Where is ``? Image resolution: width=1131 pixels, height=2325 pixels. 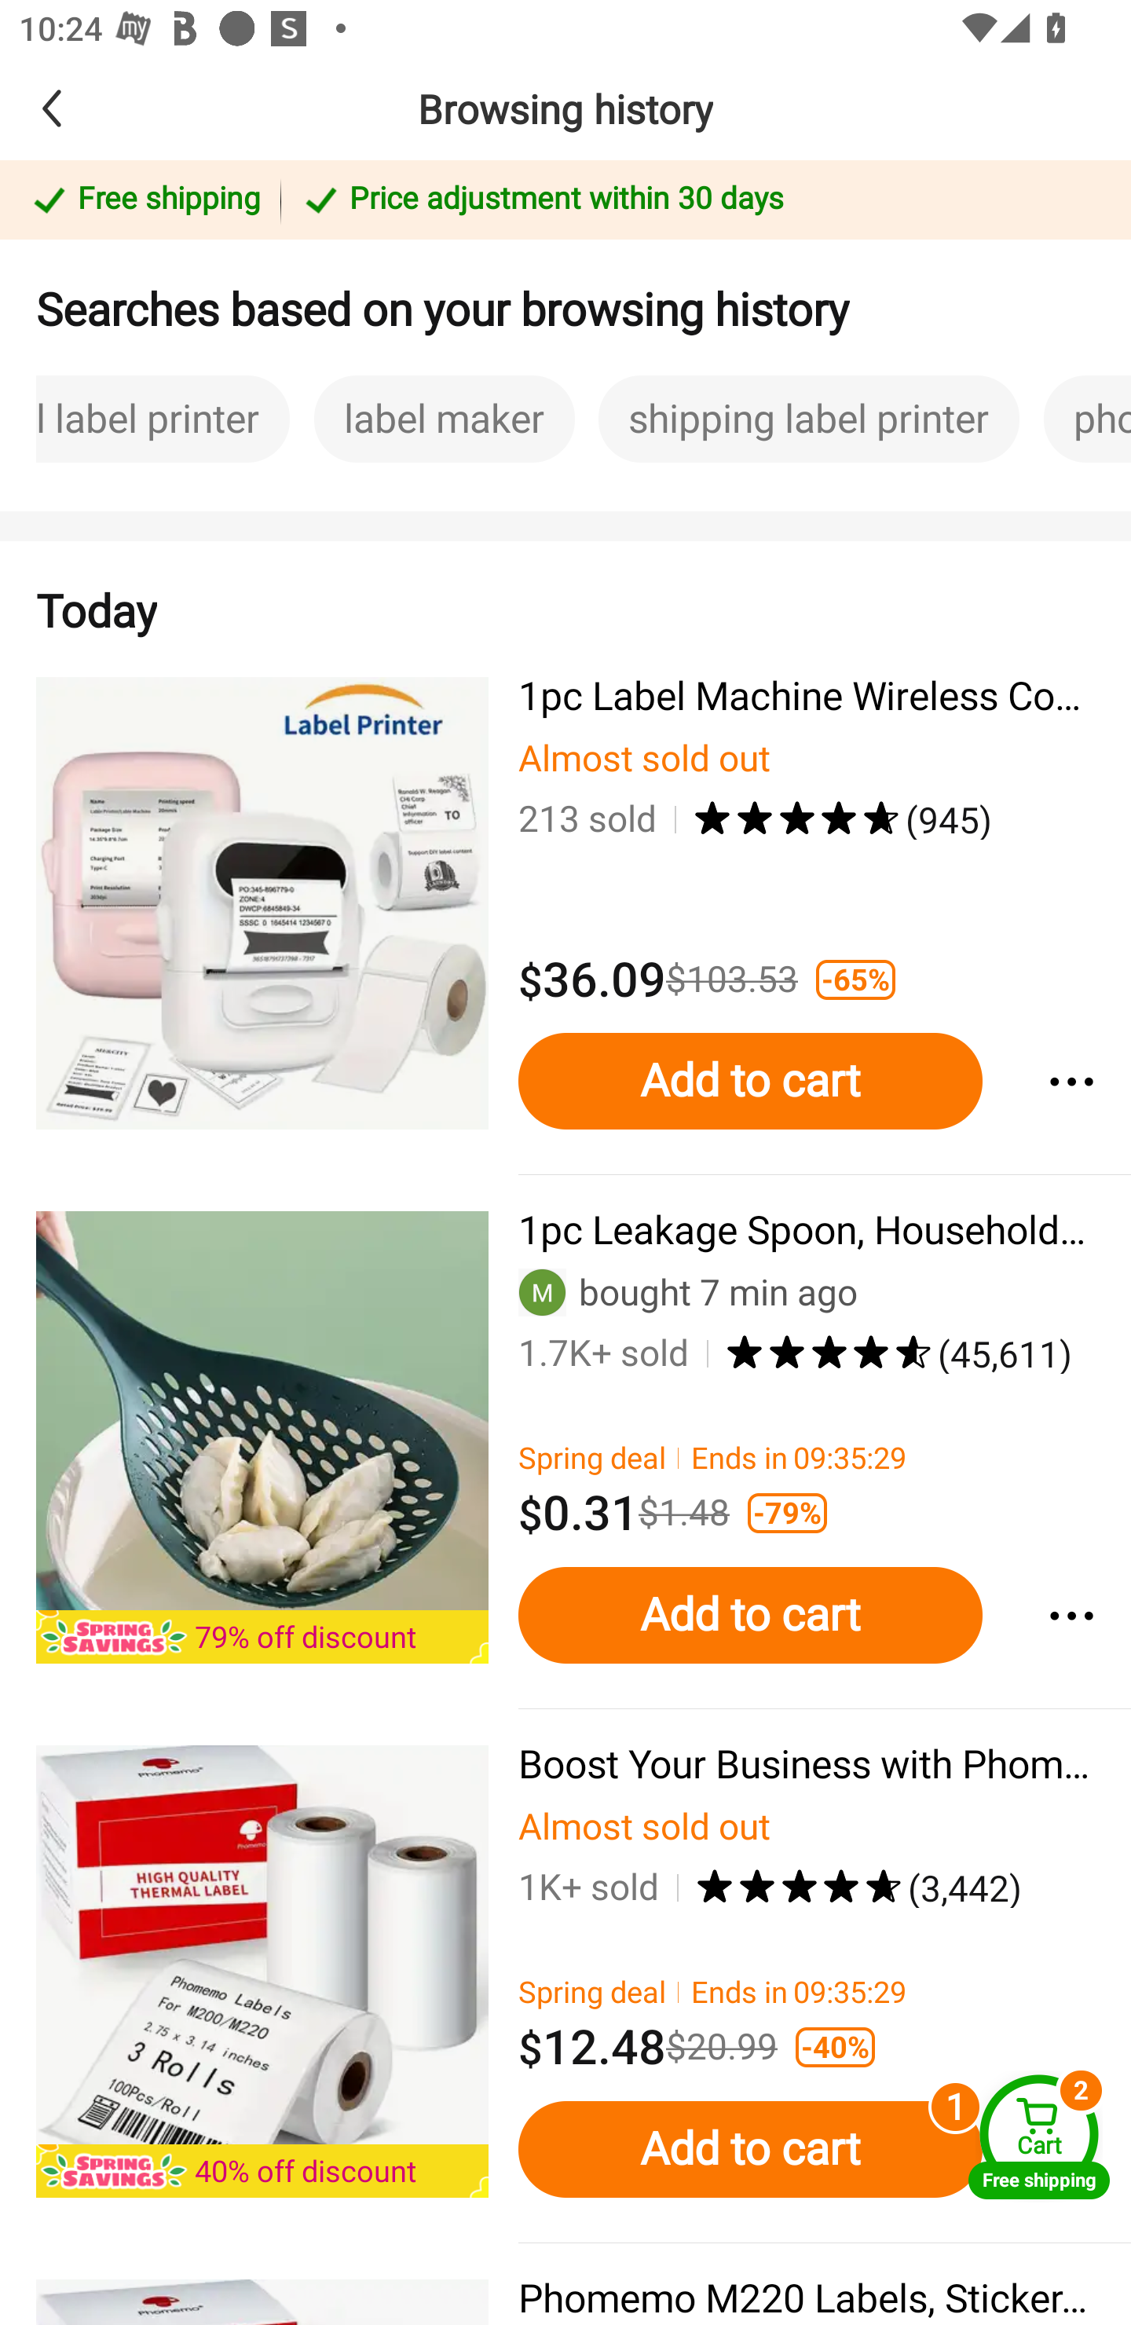
 is located at coordinates (1070, 1081).